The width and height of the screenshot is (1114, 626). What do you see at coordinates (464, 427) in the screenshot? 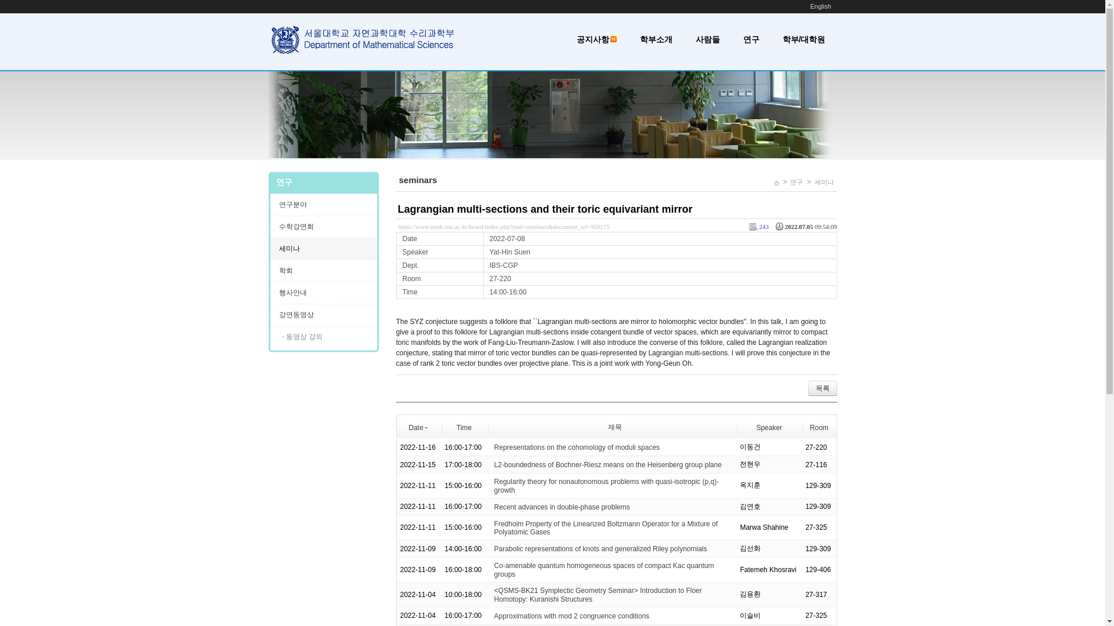
I see `Time` at bounding box center [464, 427].